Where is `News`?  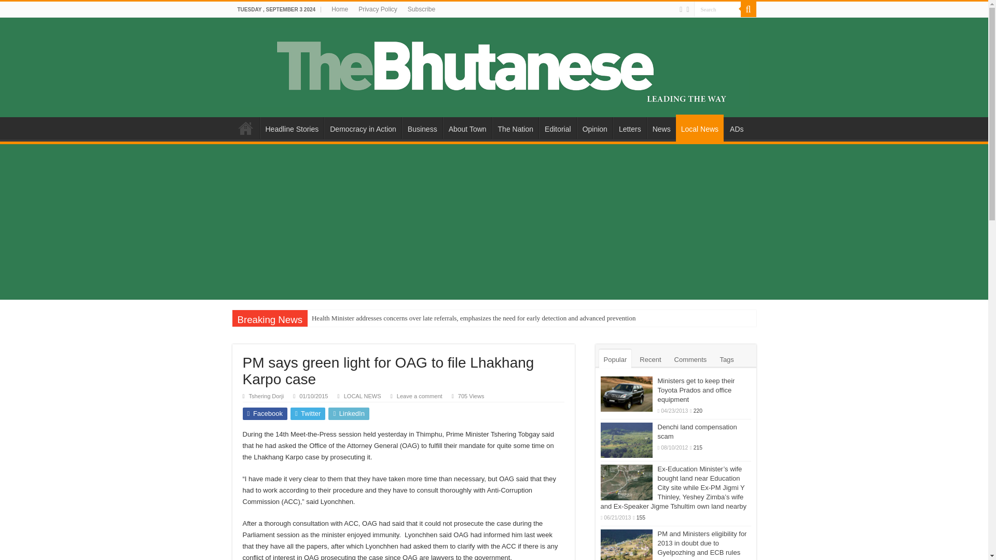 News is located at coordinates (661, 128).